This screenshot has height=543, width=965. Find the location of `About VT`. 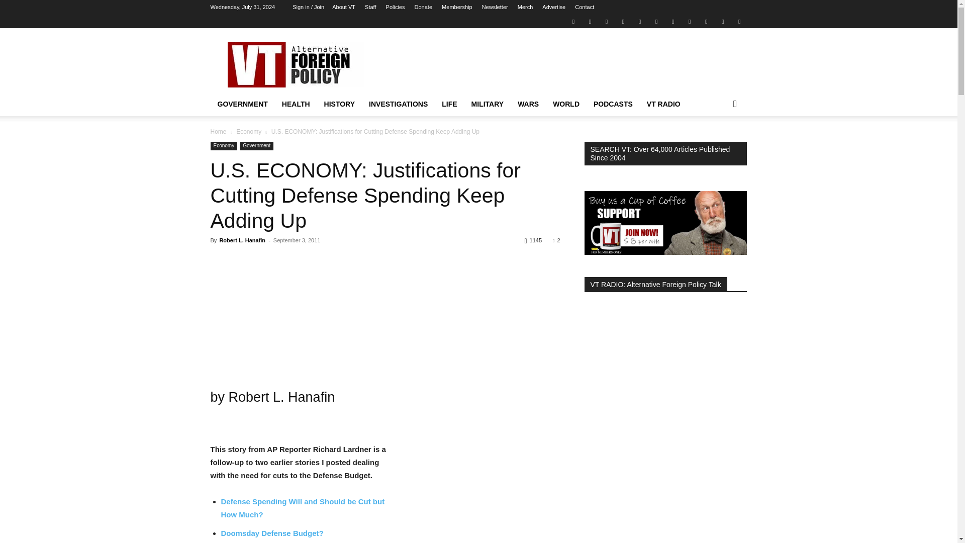

About VT is located at coordinates (343, 7).